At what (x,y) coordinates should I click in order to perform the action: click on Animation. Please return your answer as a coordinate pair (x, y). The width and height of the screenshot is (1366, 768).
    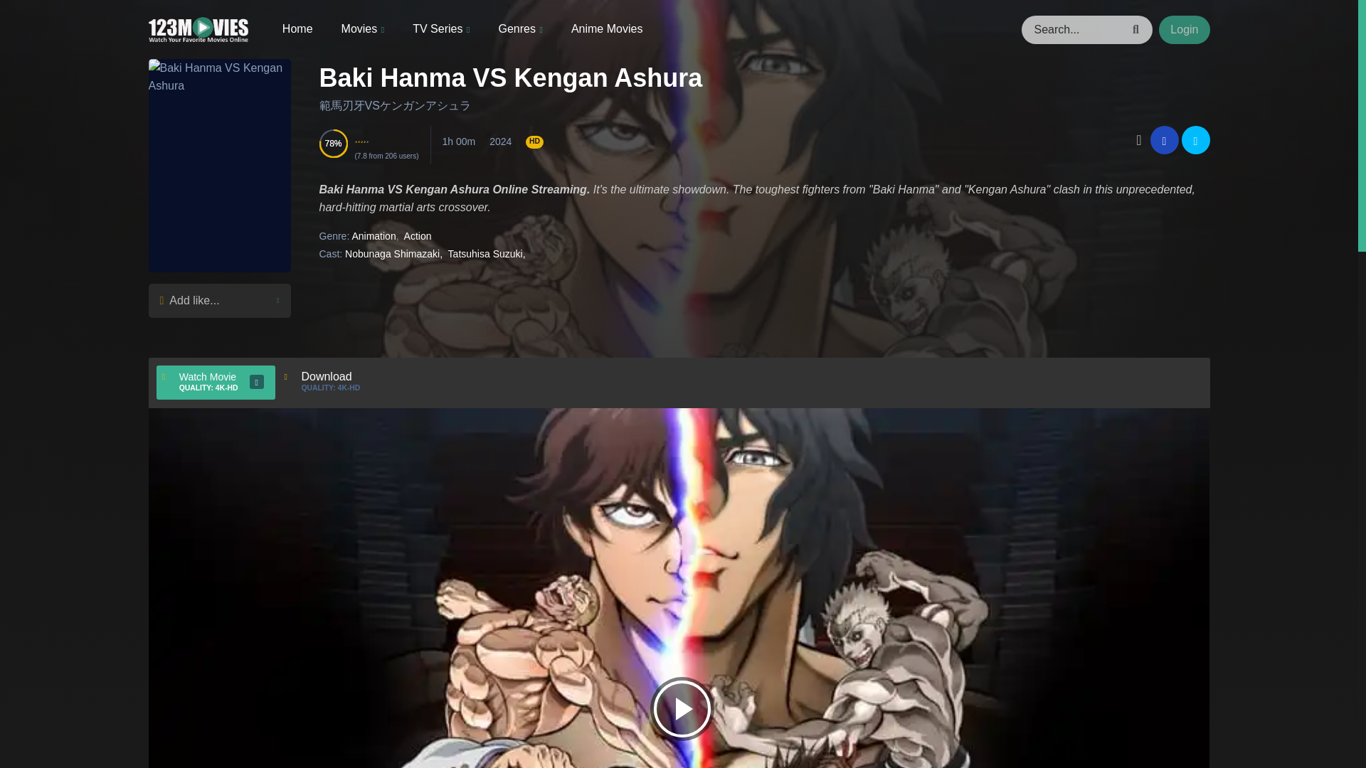
    Looking at the image, I should click on (373, 236).